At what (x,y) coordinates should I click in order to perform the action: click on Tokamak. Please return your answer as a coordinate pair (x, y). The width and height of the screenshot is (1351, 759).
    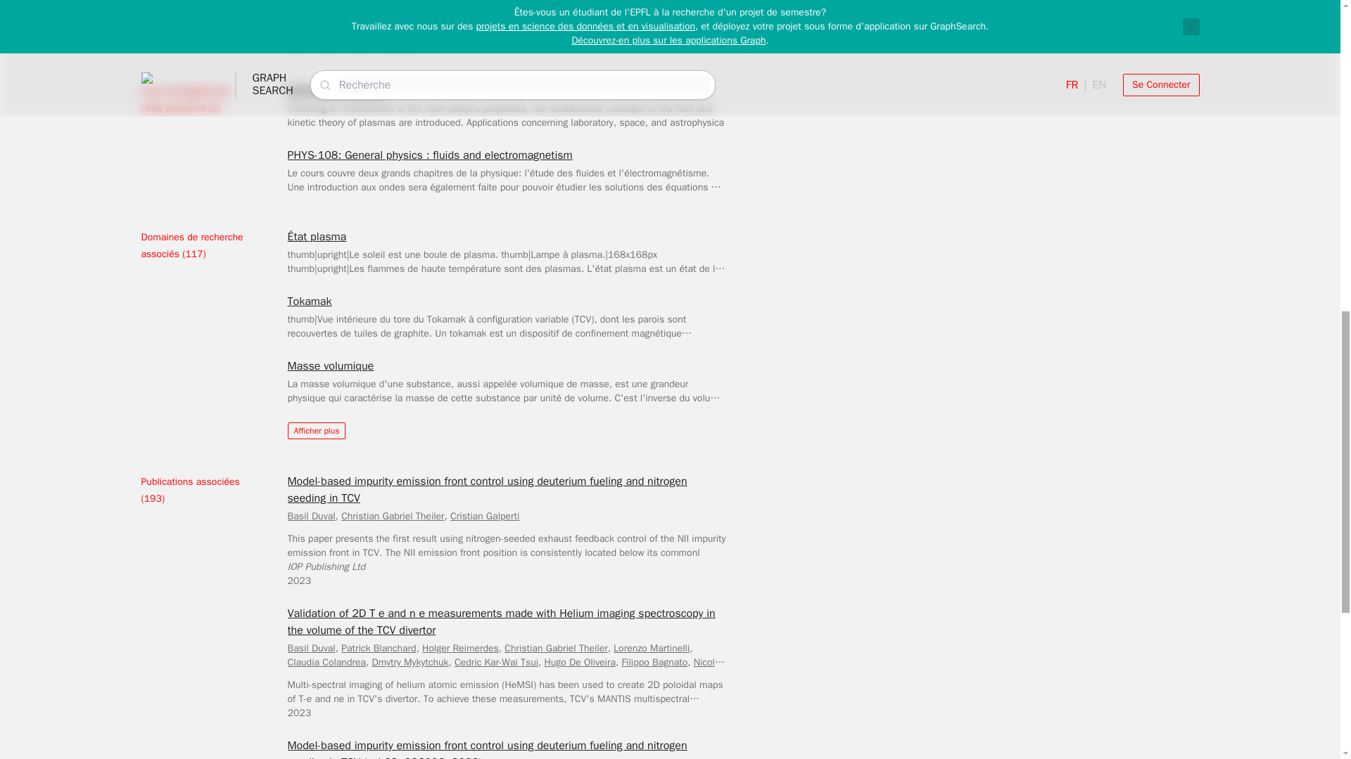
    Looking at the image, I should click on (308, 301).